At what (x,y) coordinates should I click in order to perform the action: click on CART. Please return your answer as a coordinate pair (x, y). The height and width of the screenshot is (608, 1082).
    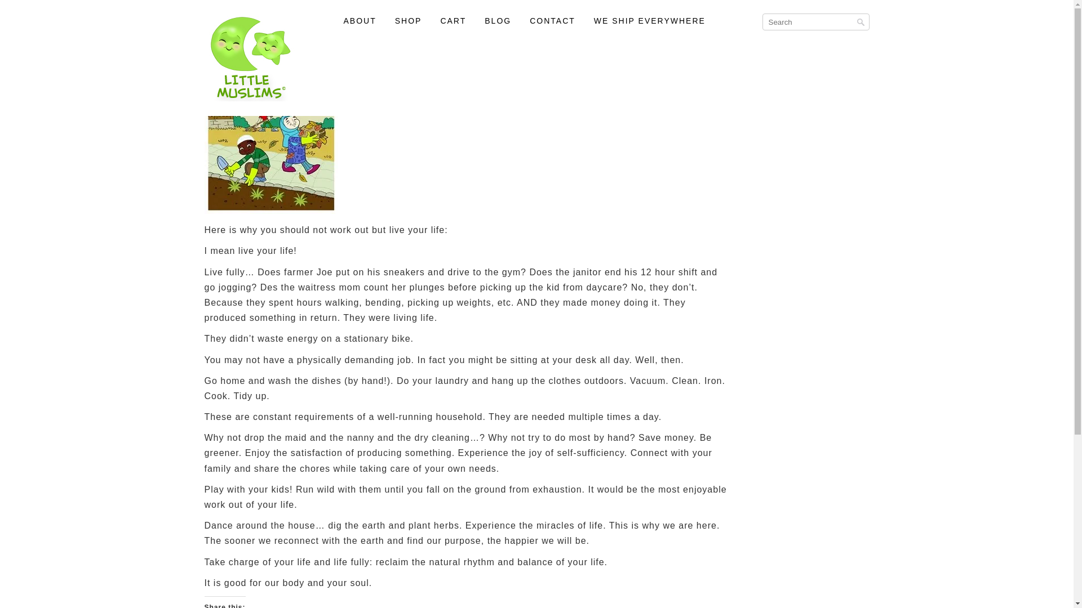
    Looking at the image, I should click on (453, 21).